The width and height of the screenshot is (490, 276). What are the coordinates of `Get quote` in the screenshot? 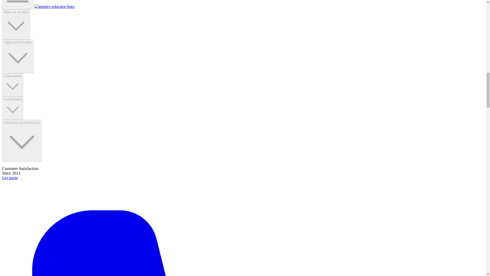 It's located at (10, 178).